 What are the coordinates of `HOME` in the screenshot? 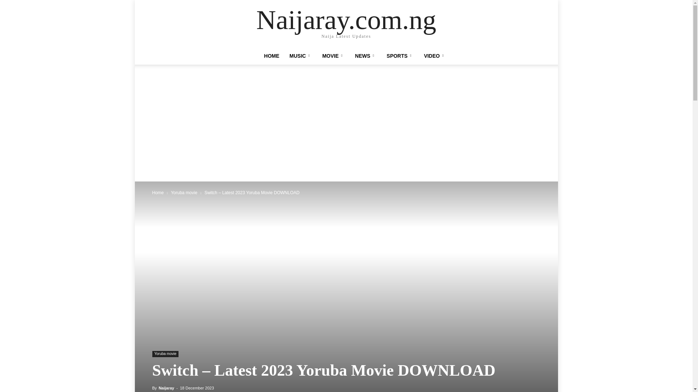 It's located at (271, 56).